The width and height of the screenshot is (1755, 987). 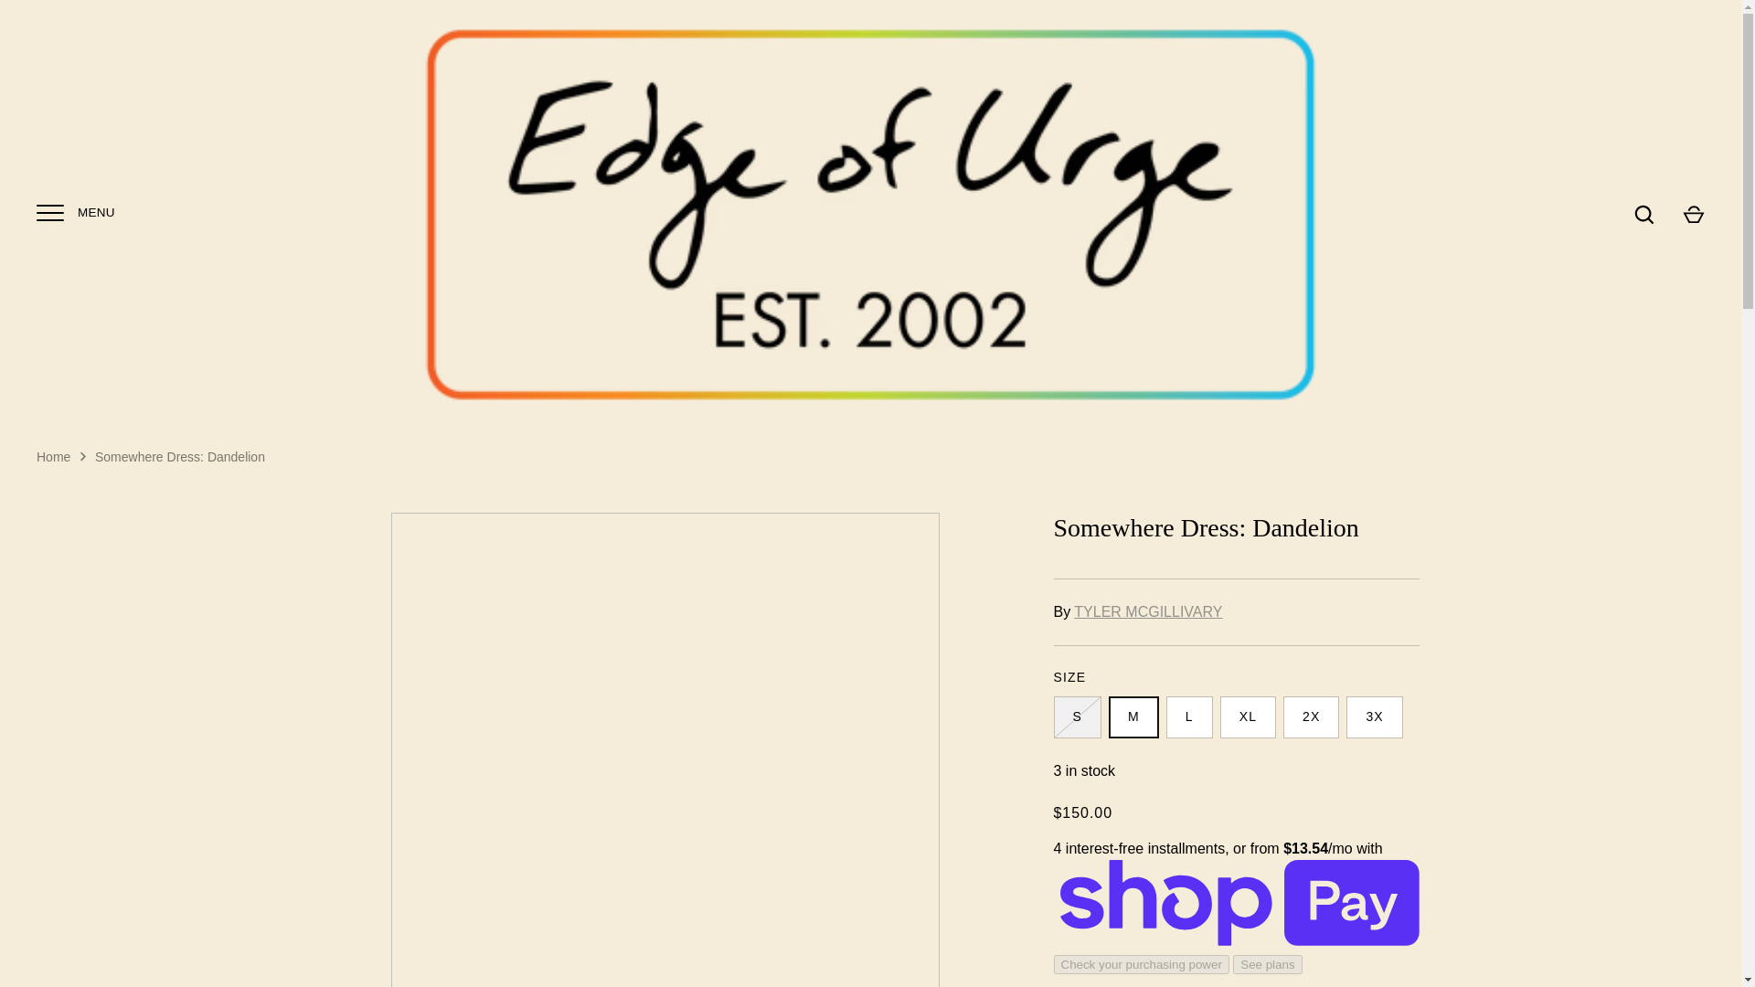 What do you see at coordinates (1077, 716) in the screenshot?
I see `Sold out` at bounding box center [1077, 716].